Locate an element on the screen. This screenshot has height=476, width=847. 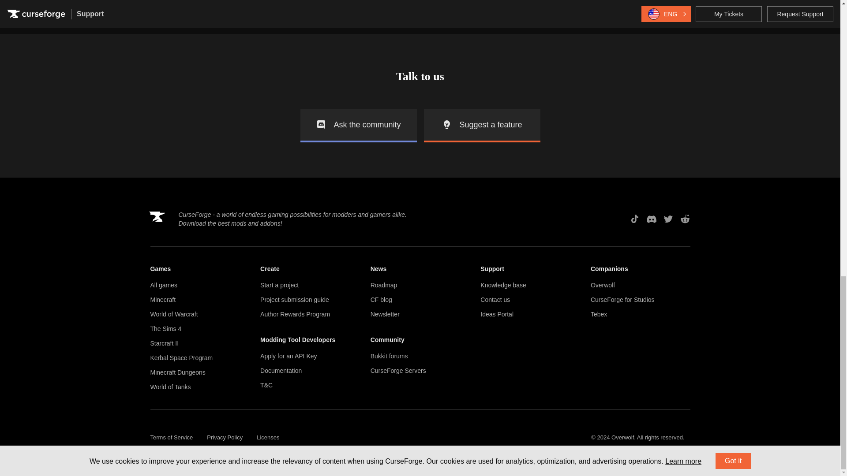
Twitter is located at coordinates (668, 219).